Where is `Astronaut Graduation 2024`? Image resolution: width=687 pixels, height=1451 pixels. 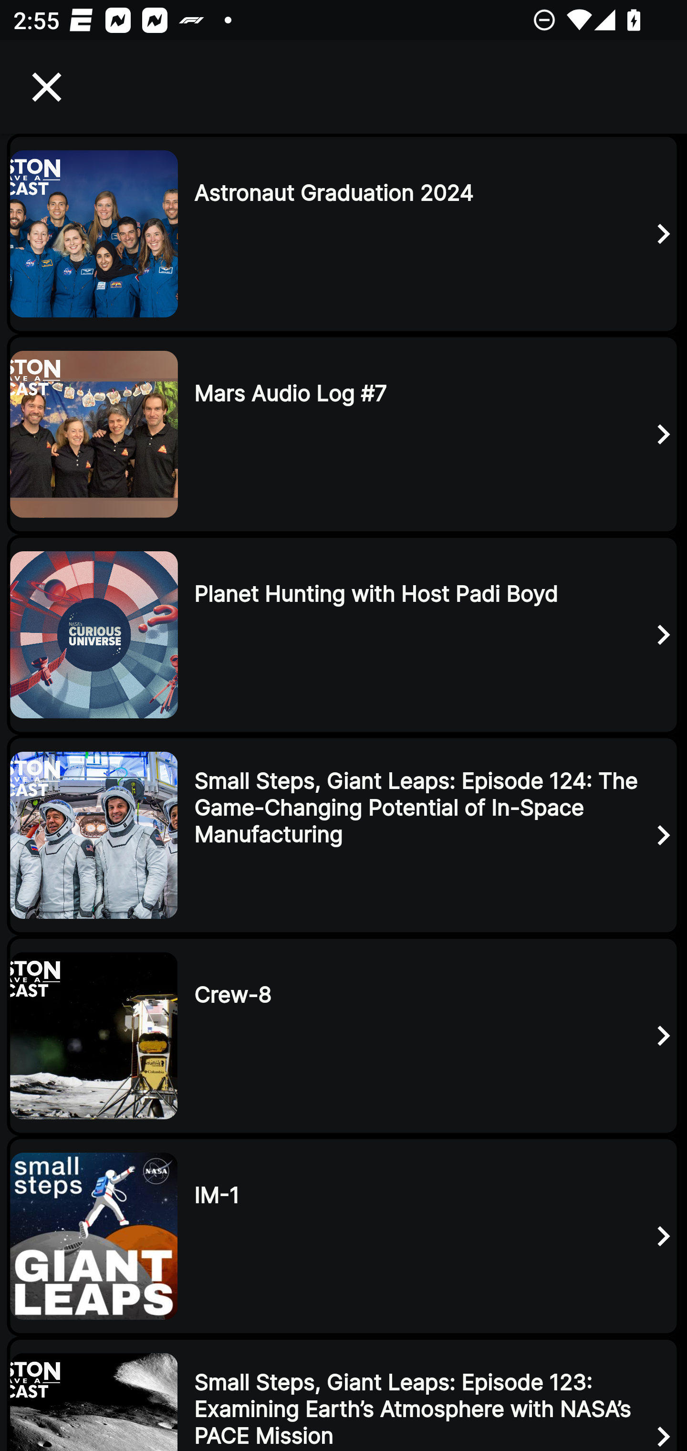
Astronaut Graduation 2024 is located at coordinates (343, 233).